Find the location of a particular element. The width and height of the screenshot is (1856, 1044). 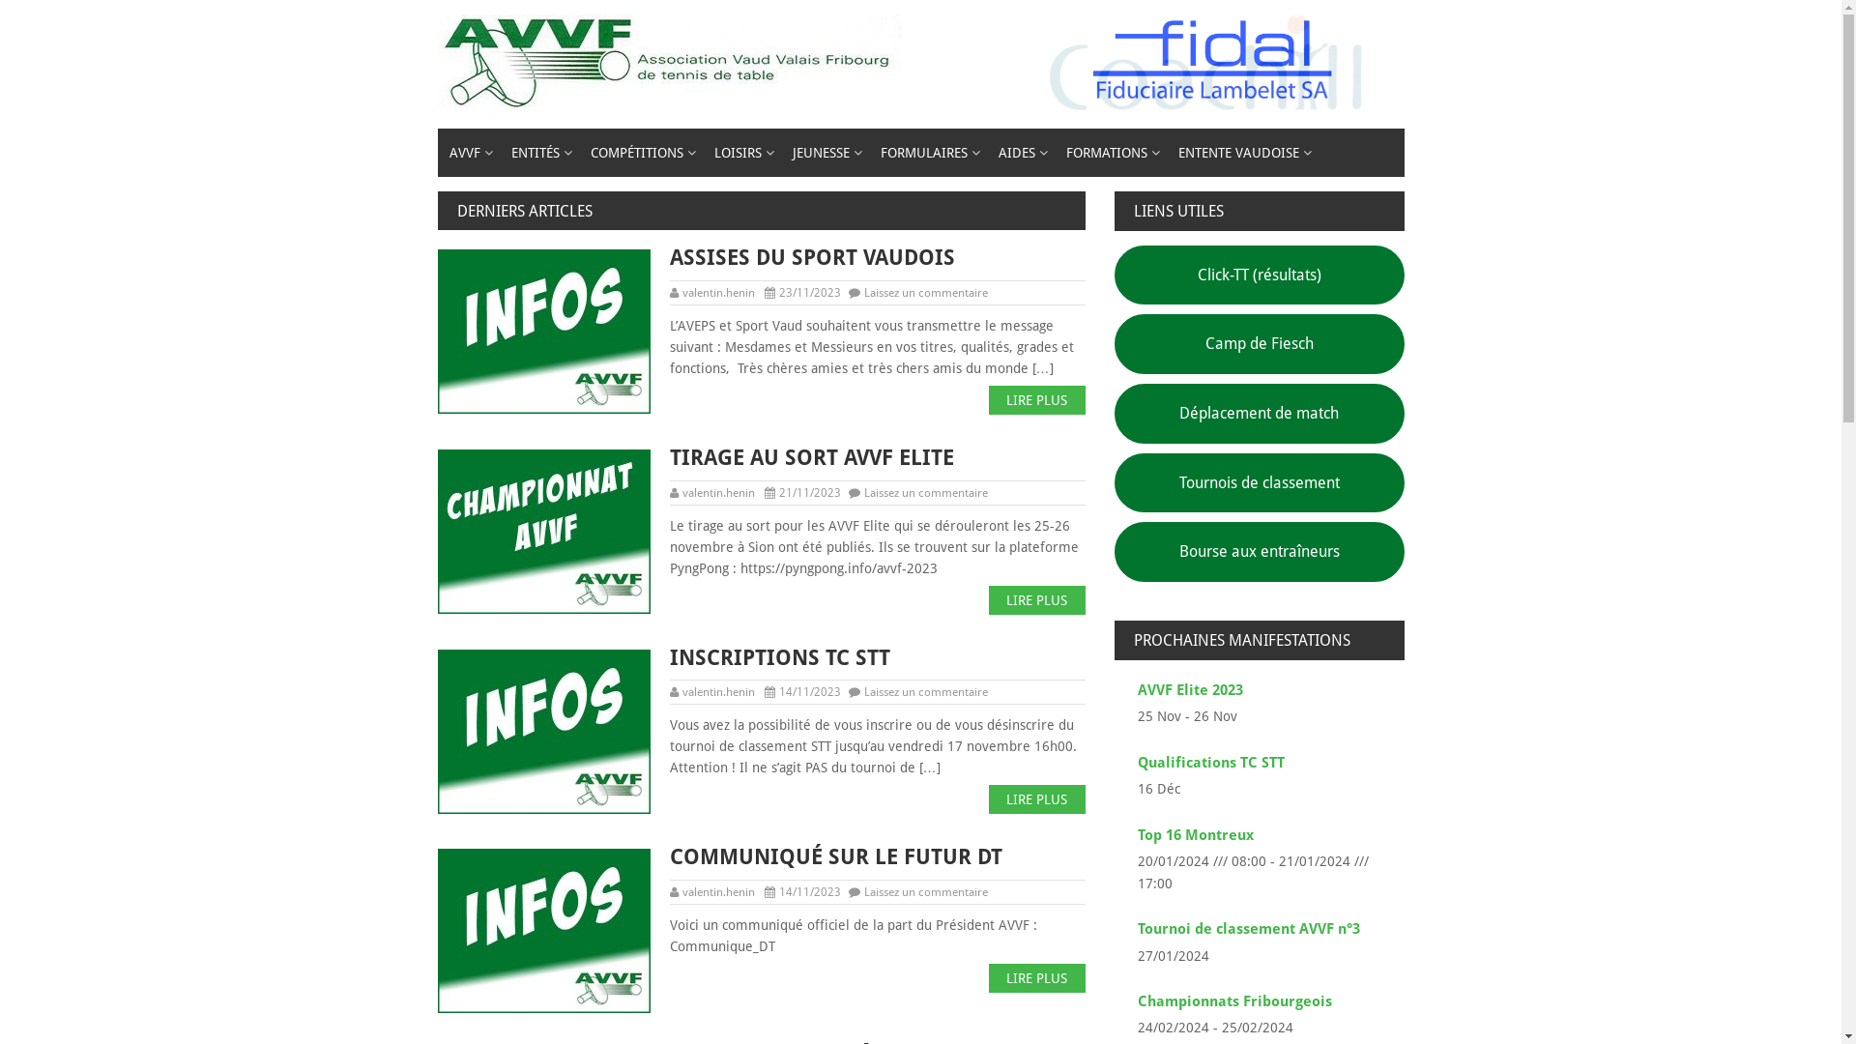

INSCRIPTIONS TC STT is located at coordinates (761, 659).